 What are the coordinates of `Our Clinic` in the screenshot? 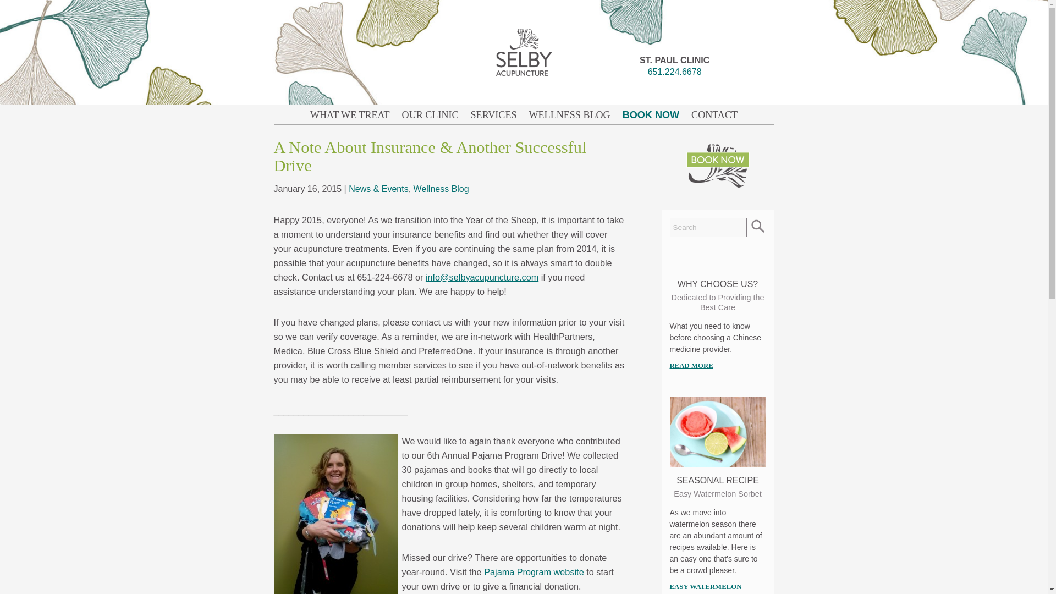 It's located at (430, 114).